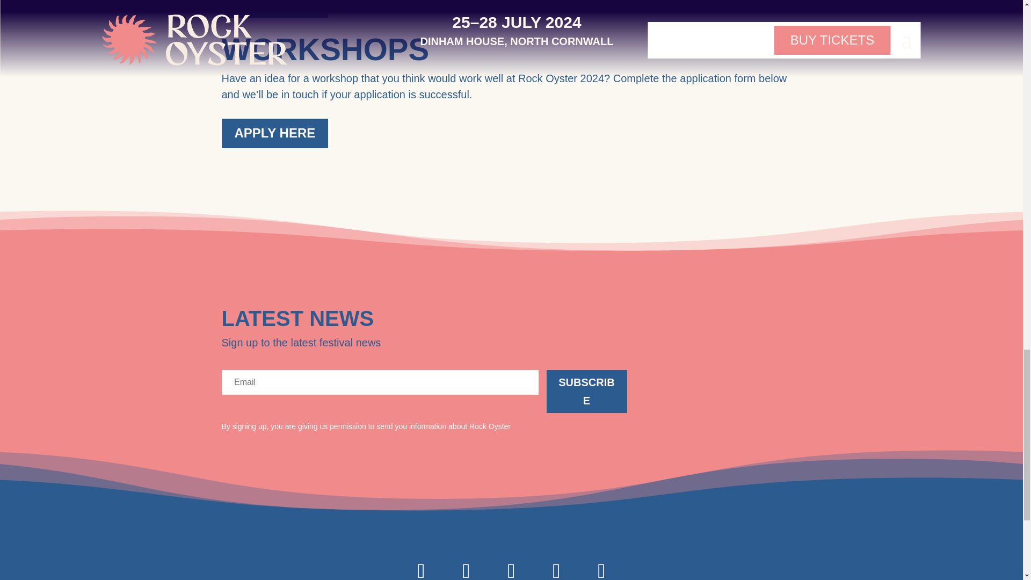 The height and width of the screenshot is (580, 1031). I want to click on Follow on Spotify, so click(556, 565).